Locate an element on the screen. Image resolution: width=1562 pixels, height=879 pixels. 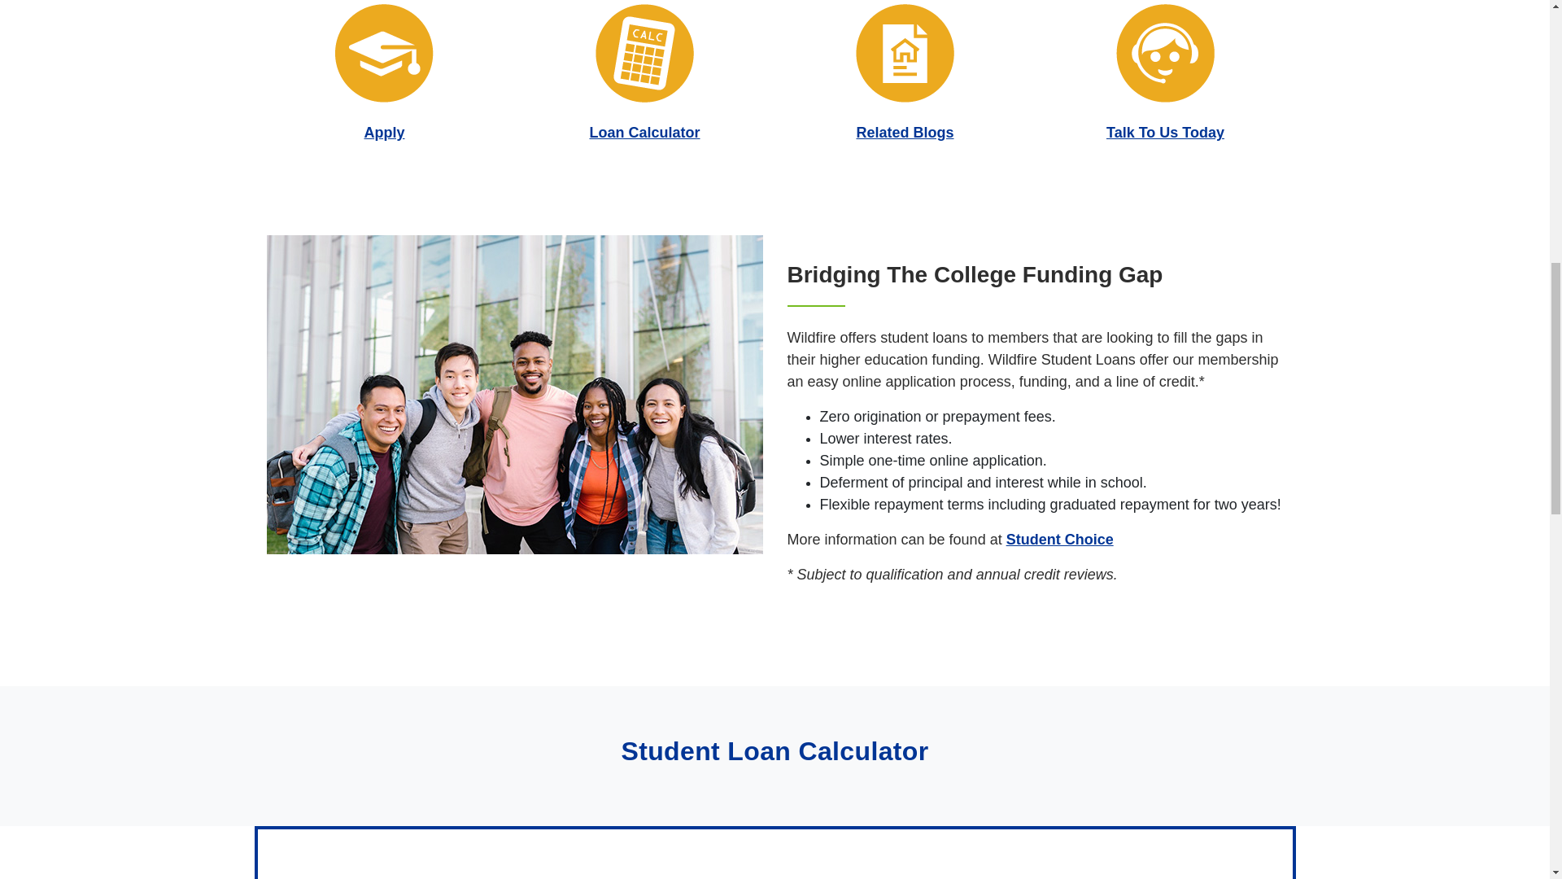
Contact Us is located at coordinates (1165, 54).